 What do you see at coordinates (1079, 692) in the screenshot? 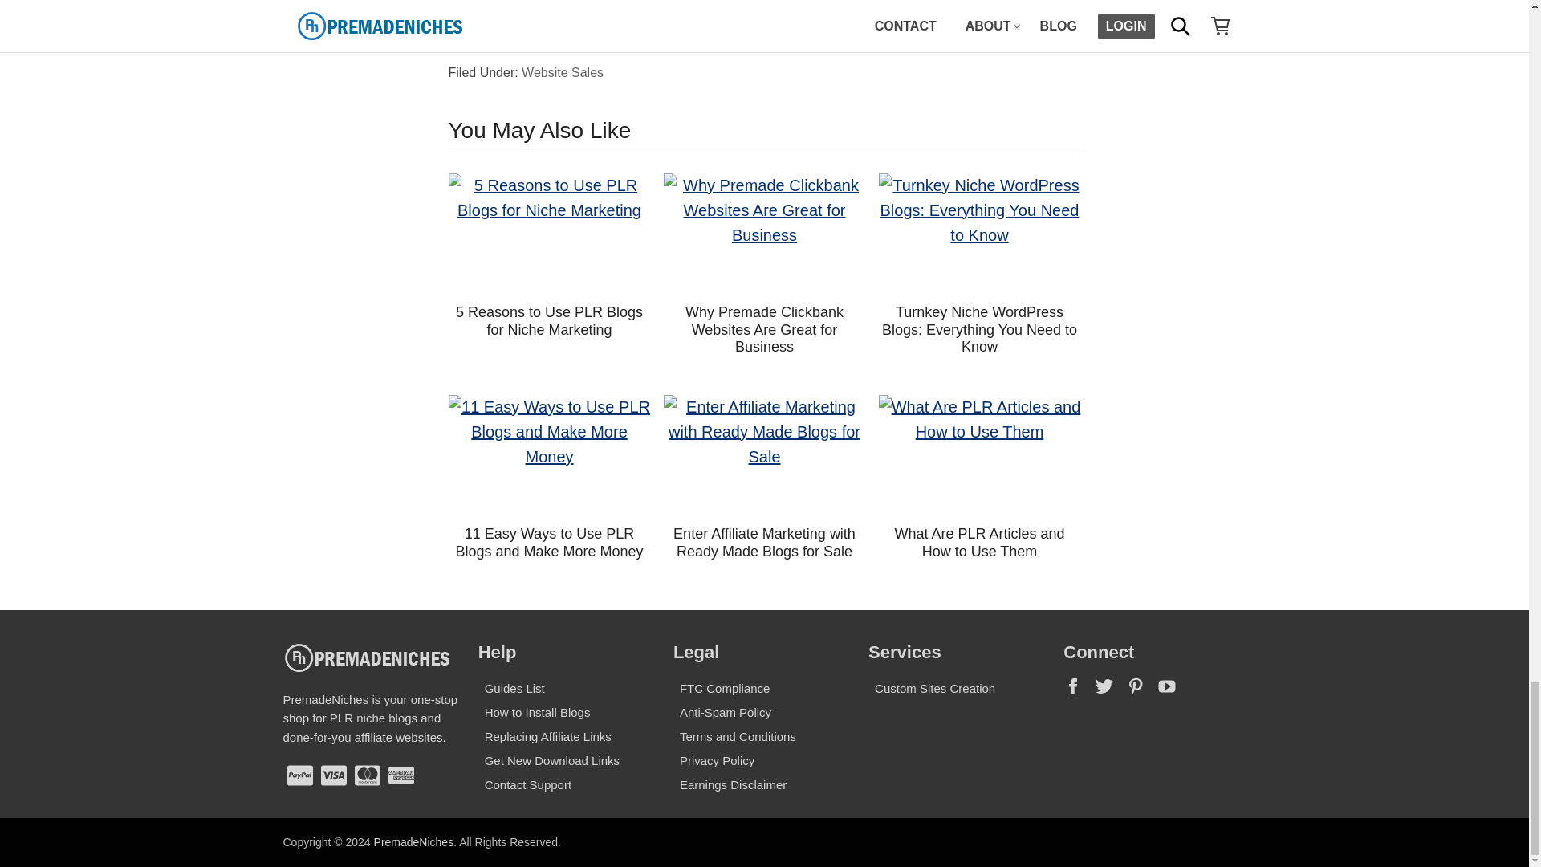
I see `Follow us on Facebook` at bounding box center [1079, 692].